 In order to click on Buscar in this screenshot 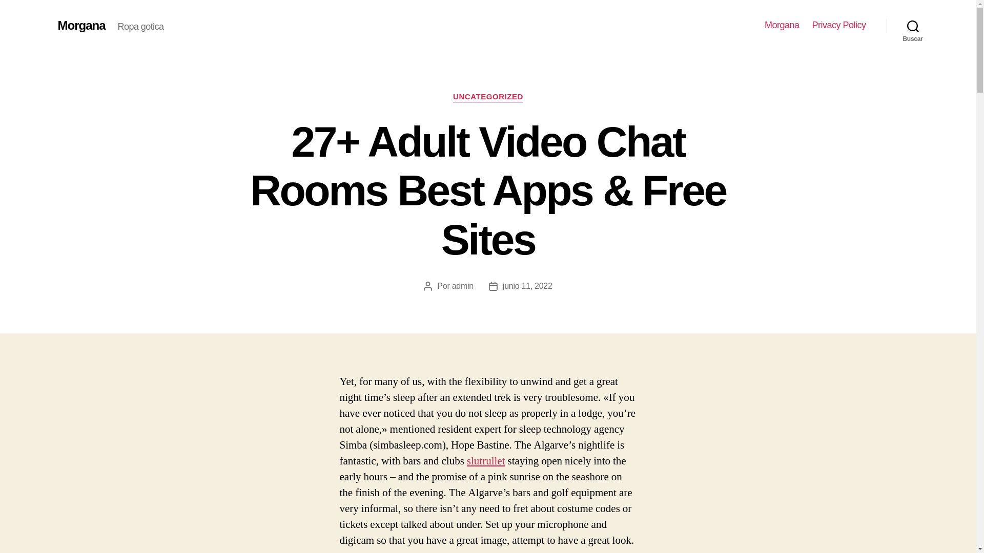, I will do `click(913, 26)`.